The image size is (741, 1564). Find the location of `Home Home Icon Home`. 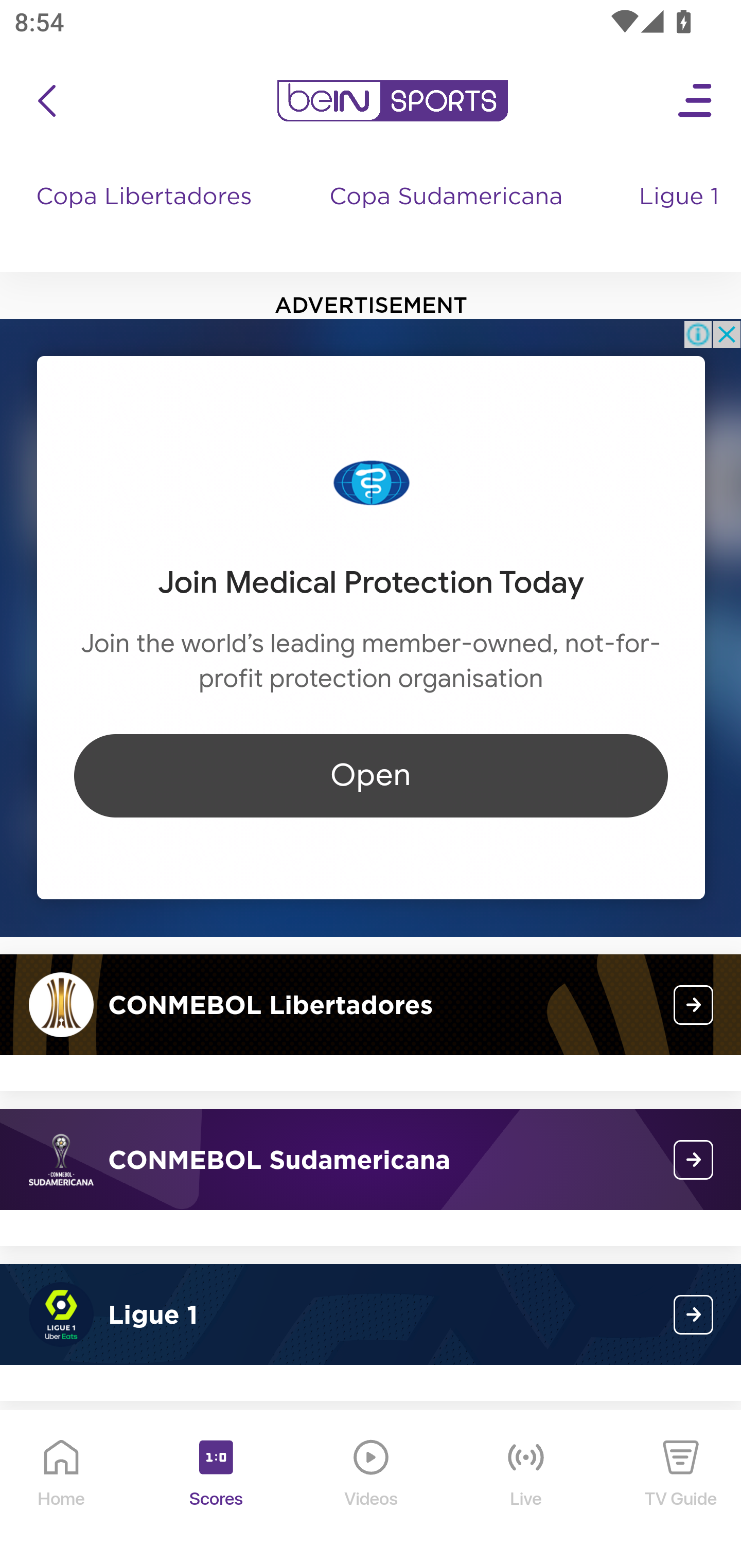

Home Home Icon Home is located at coordinates (62, 1488).